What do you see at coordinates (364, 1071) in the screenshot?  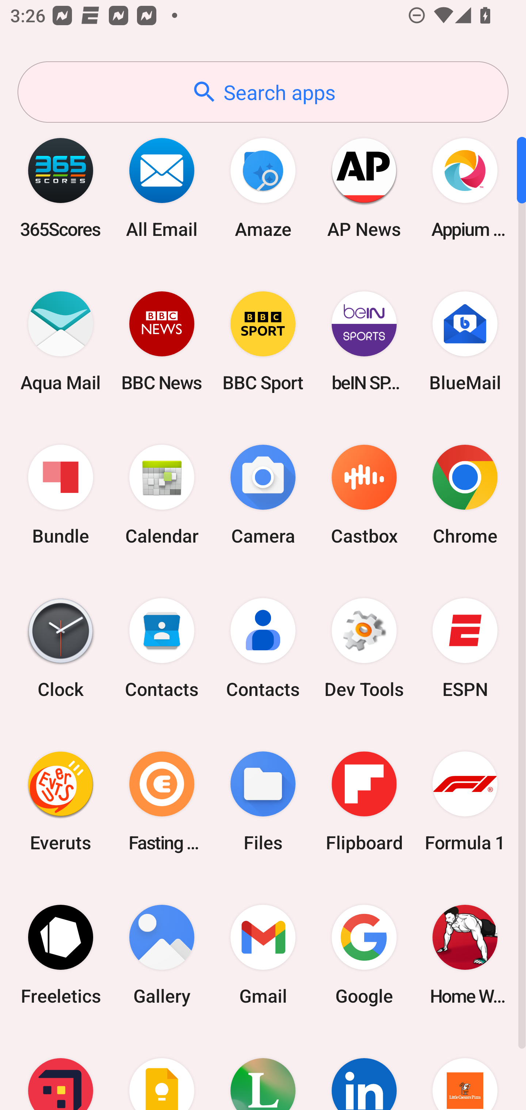 I see `LinkedIn` at bounding box center [364, 1071].